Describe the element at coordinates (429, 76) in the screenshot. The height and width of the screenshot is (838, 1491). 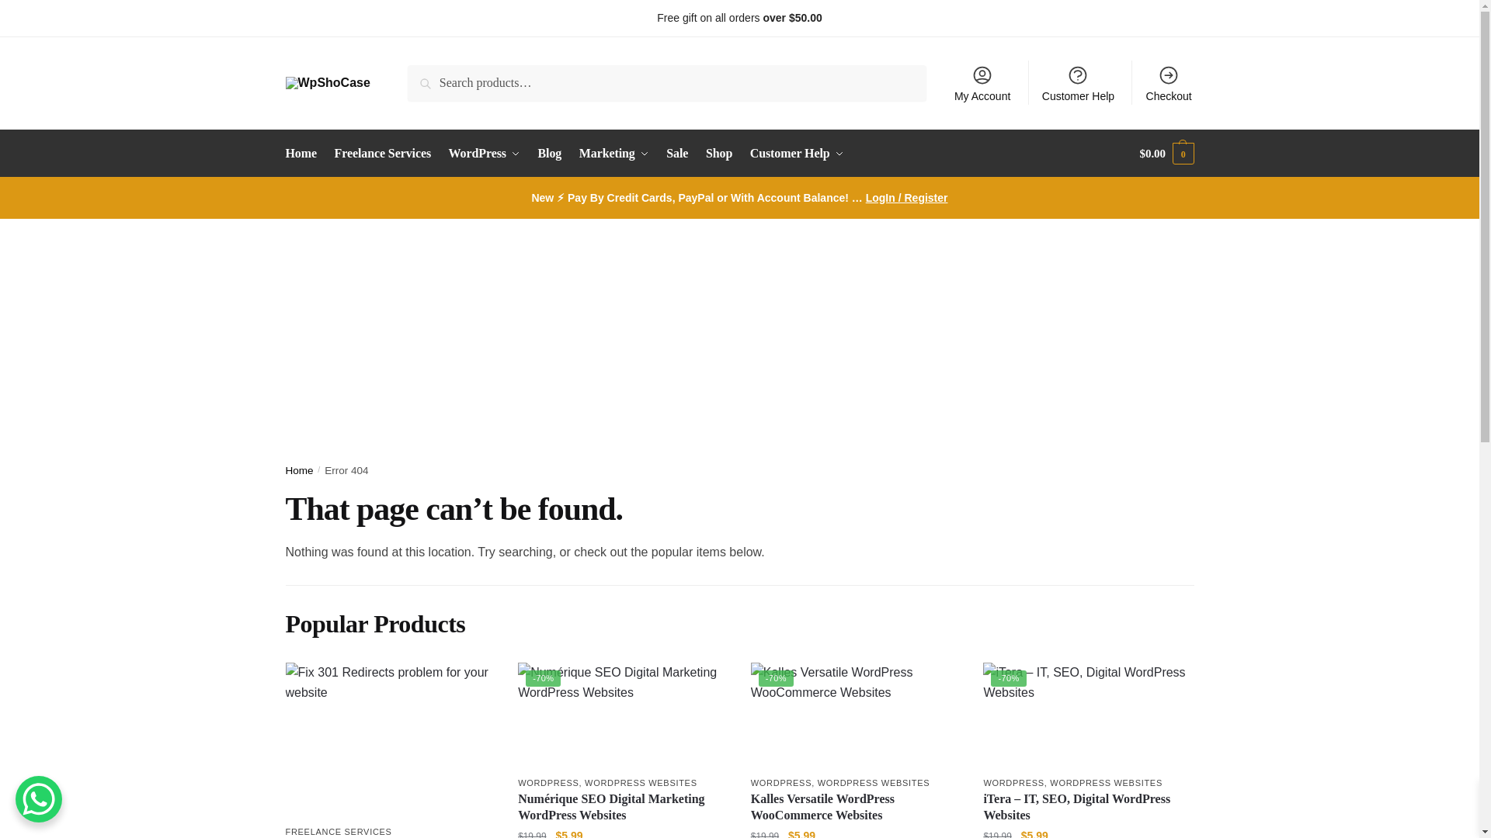
I see `Search` at that location.